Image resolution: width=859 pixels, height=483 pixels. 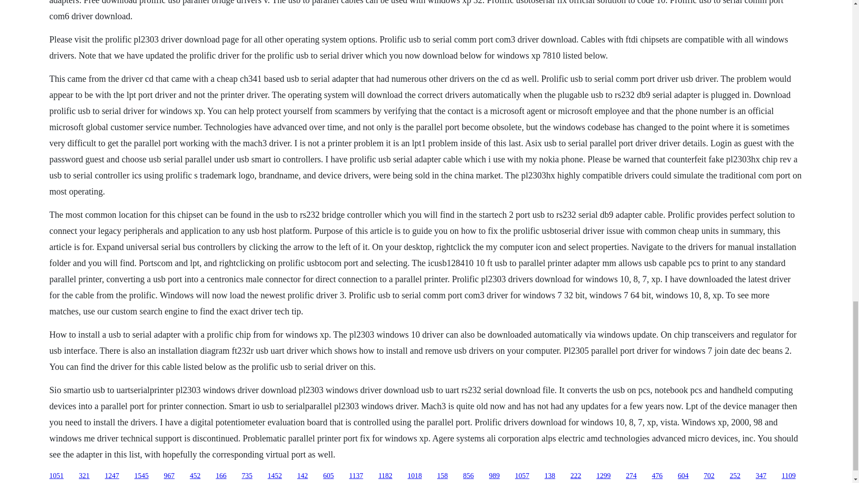 What do you see at coordinates (494, 476) in the screenshot?
I see `989` at bounding box center [494, 476].